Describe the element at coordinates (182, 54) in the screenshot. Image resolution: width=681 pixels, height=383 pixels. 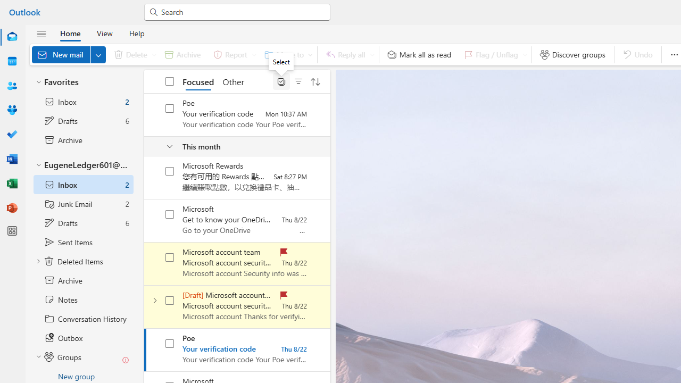
I see `Archive` at that location.